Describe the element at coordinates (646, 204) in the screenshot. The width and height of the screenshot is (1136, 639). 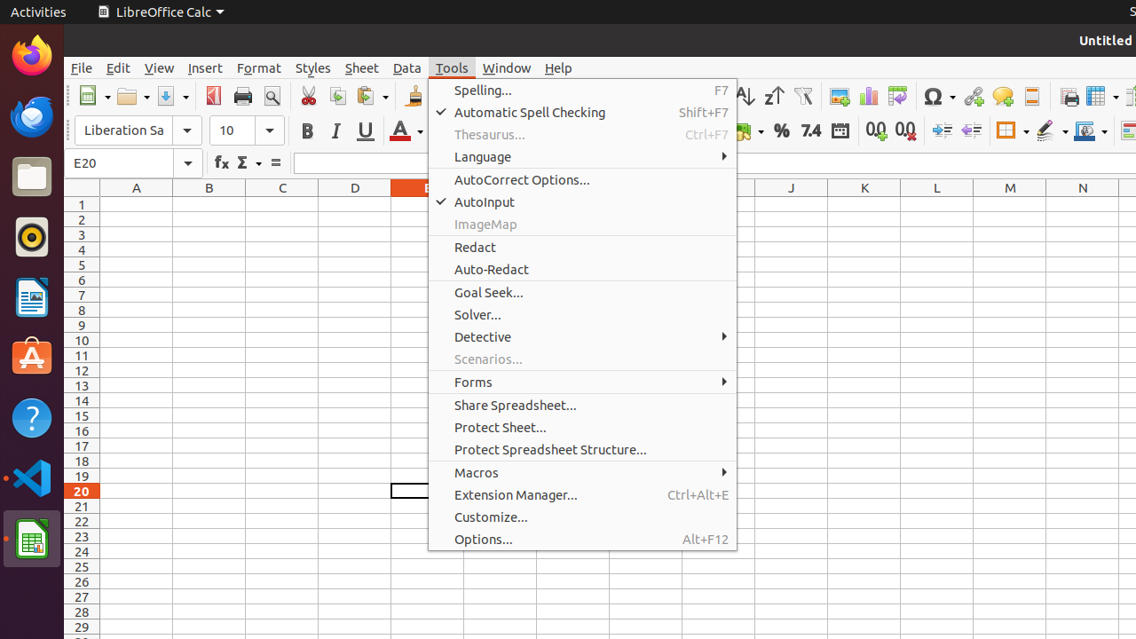
I see `H1` at that location.